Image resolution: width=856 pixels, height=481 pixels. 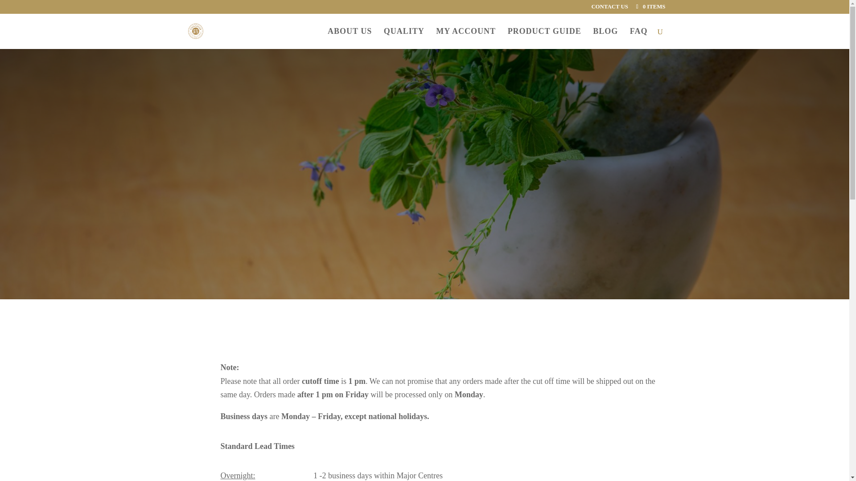 What do you see at coordinates (404, 38) in the screenshot?
I see `QUALITY` at bounding box center [404, 38].